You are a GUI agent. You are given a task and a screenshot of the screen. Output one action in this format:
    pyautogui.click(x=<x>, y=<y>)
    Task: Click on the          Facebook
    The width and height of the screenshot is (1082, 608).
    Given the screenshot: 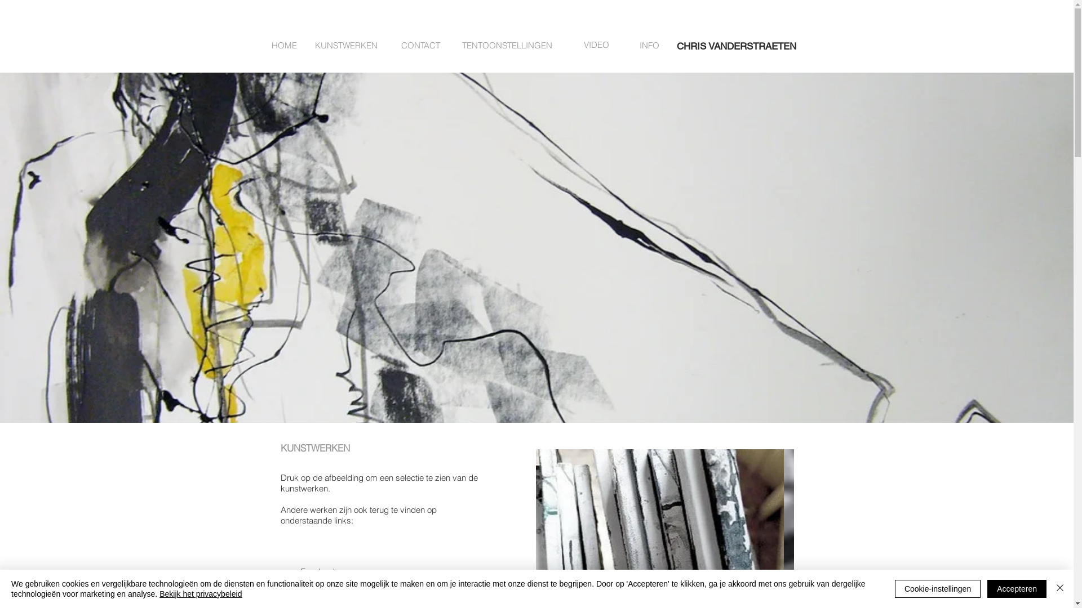 What is the action you would take?
    pyautogui.click(x=309, y=571)
    